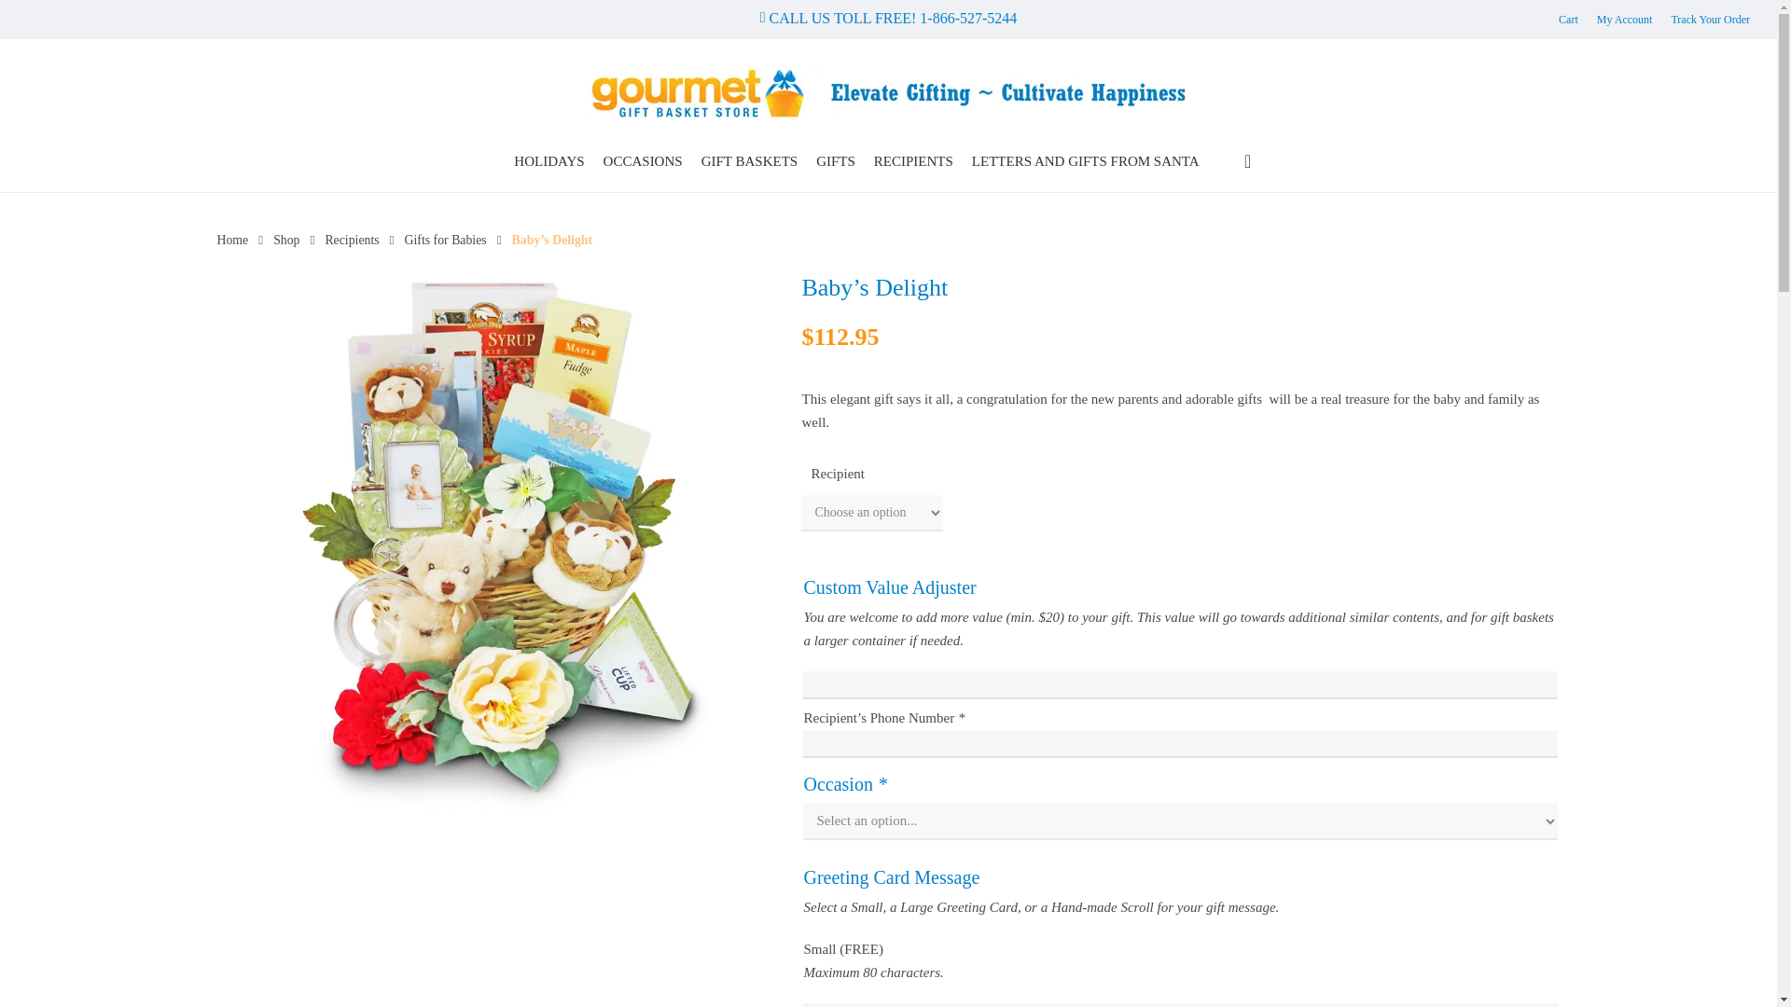  I want to click on Required field, so click(961, 718).